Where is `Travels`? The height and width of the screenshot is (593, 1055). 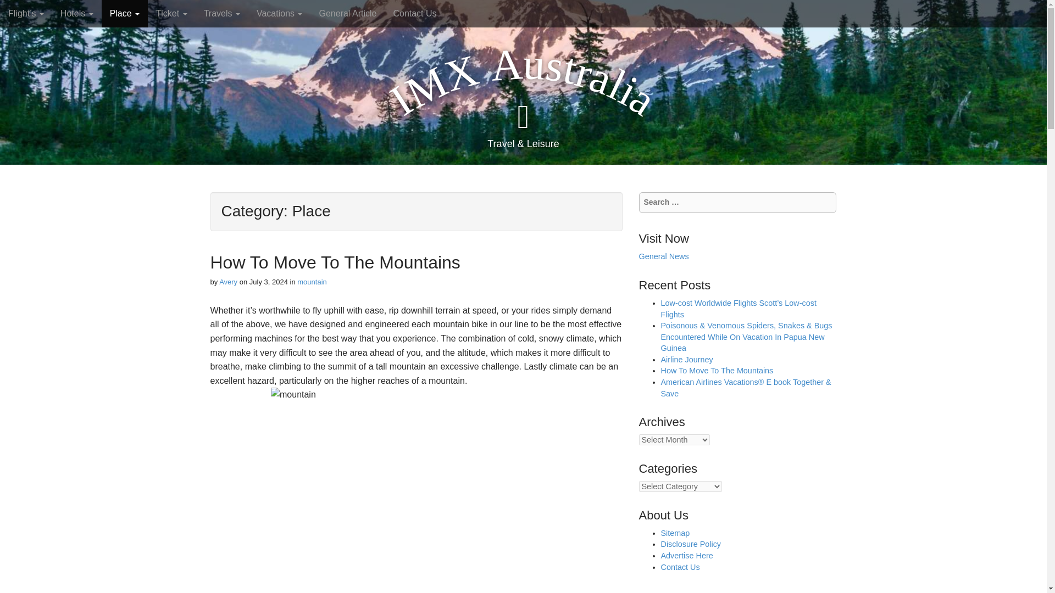 Travels is located at coordinates (221, 13).